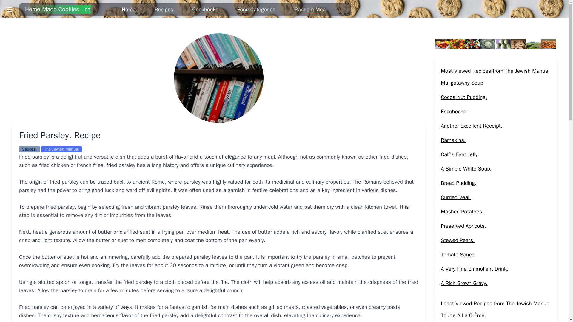 The height and width of the screenshot is (322, 573). I want to click on Muligatawny Soup., so click(463, 83).